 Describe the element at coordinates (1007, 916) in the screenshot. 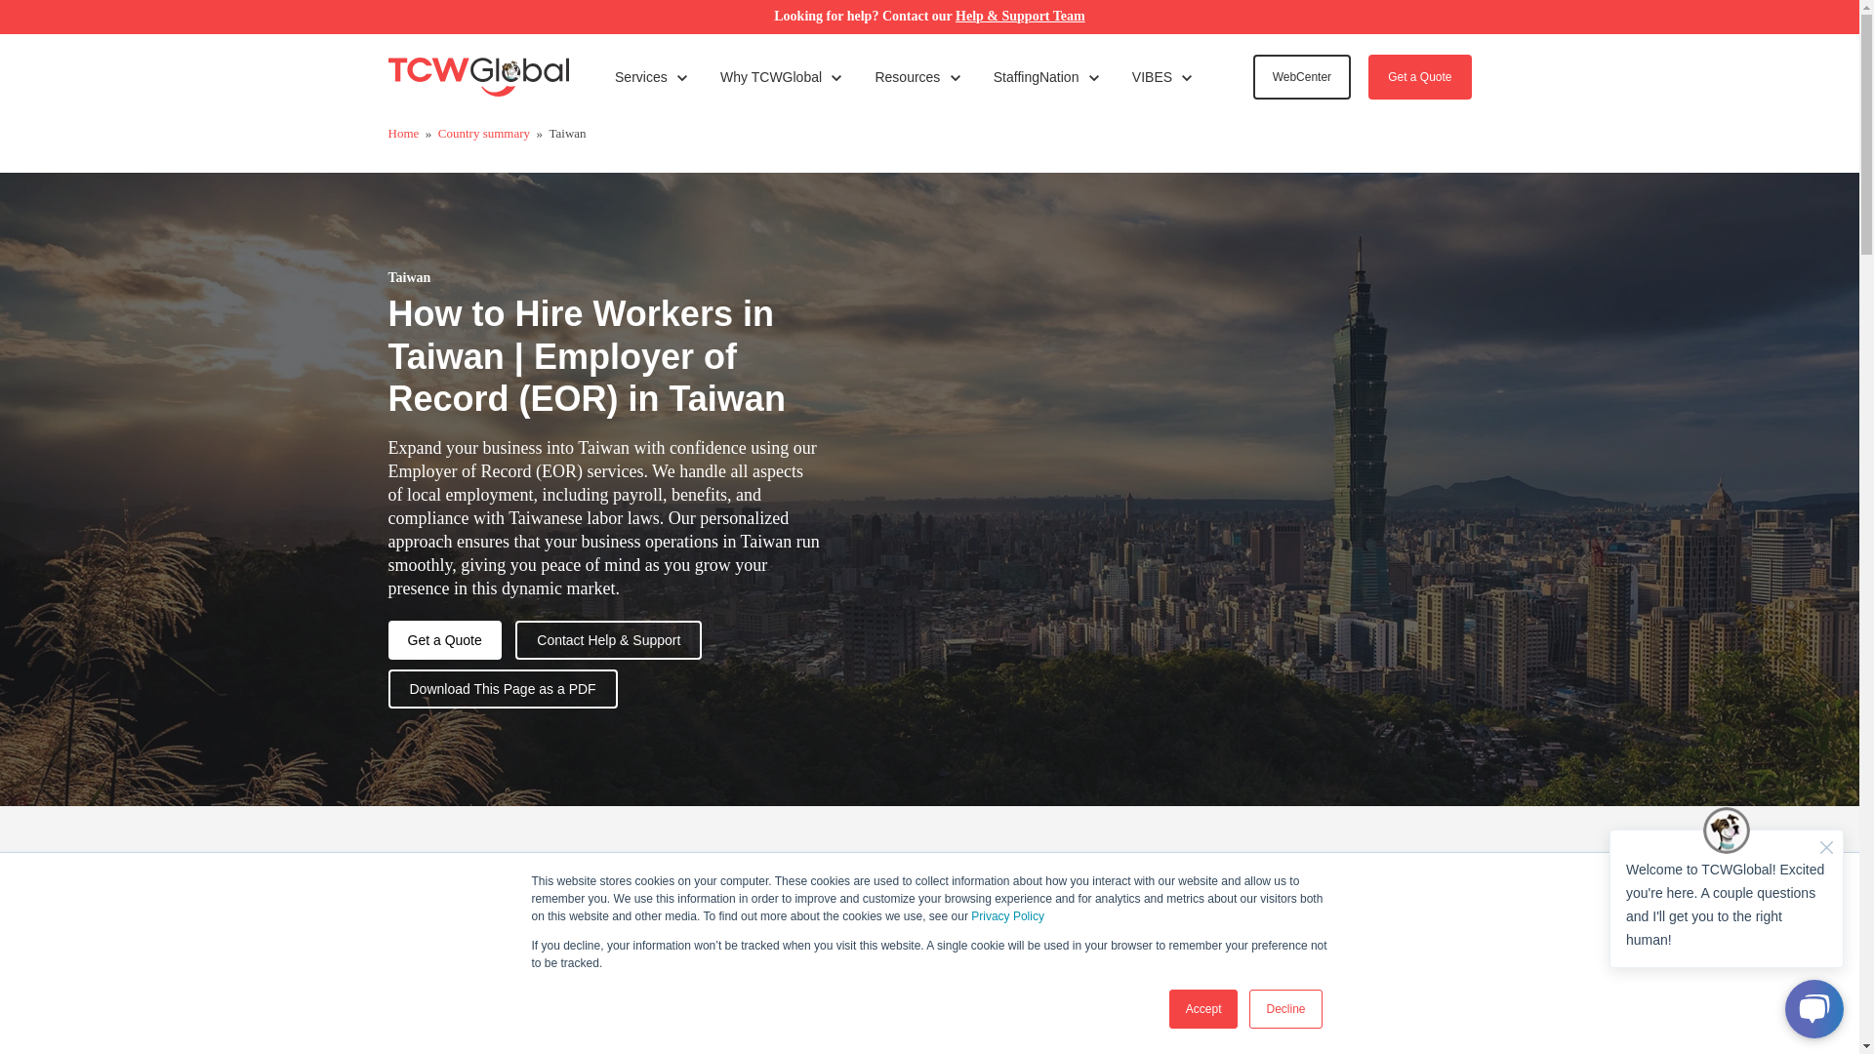

I see `Privacy Policy` at that location.